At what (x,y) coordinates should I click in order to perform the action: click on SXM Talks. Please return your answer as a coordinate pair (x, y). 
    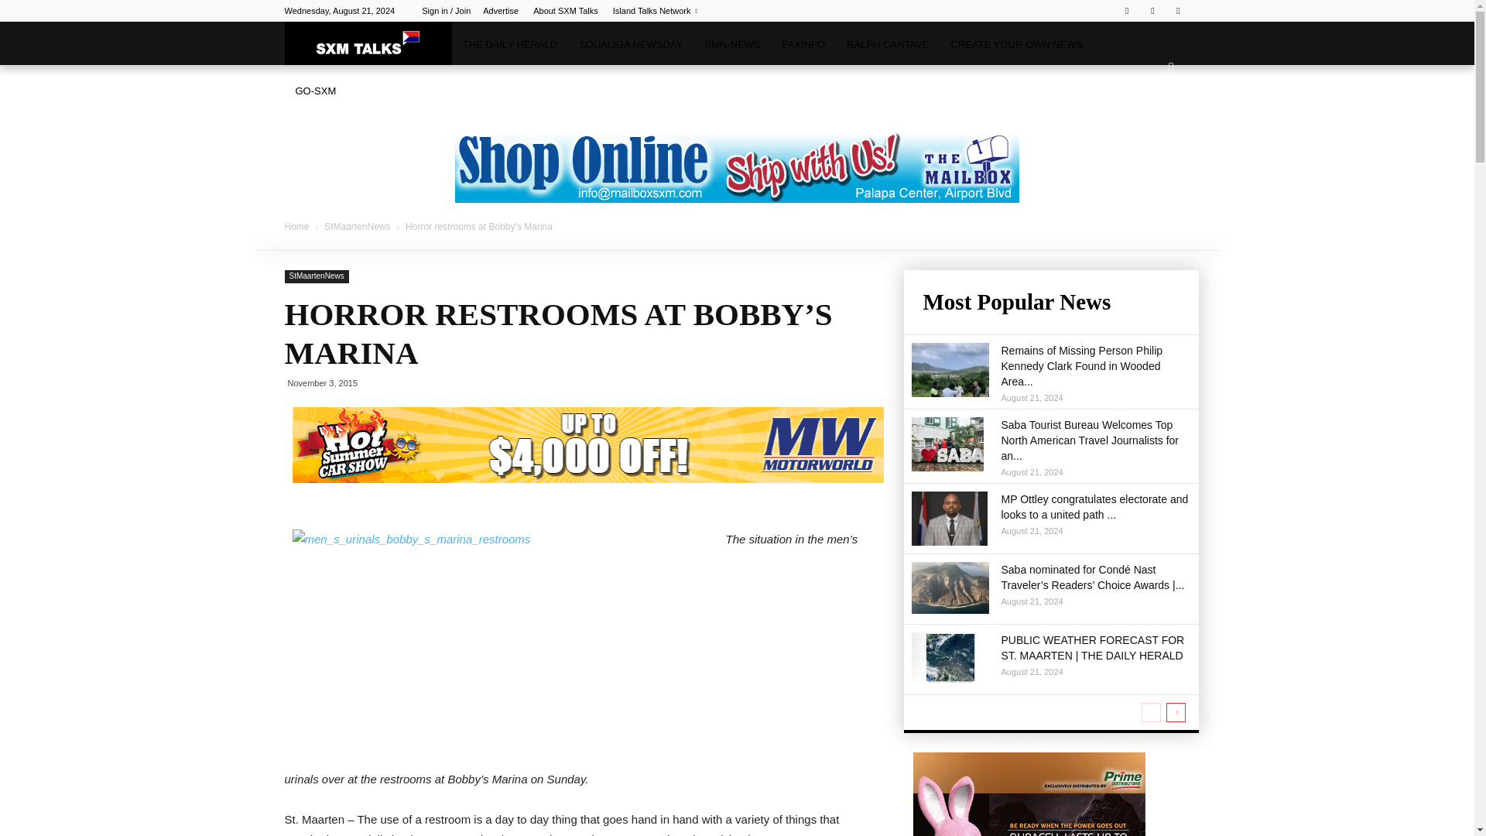
    Looking at the image, I should click on (368, 43).